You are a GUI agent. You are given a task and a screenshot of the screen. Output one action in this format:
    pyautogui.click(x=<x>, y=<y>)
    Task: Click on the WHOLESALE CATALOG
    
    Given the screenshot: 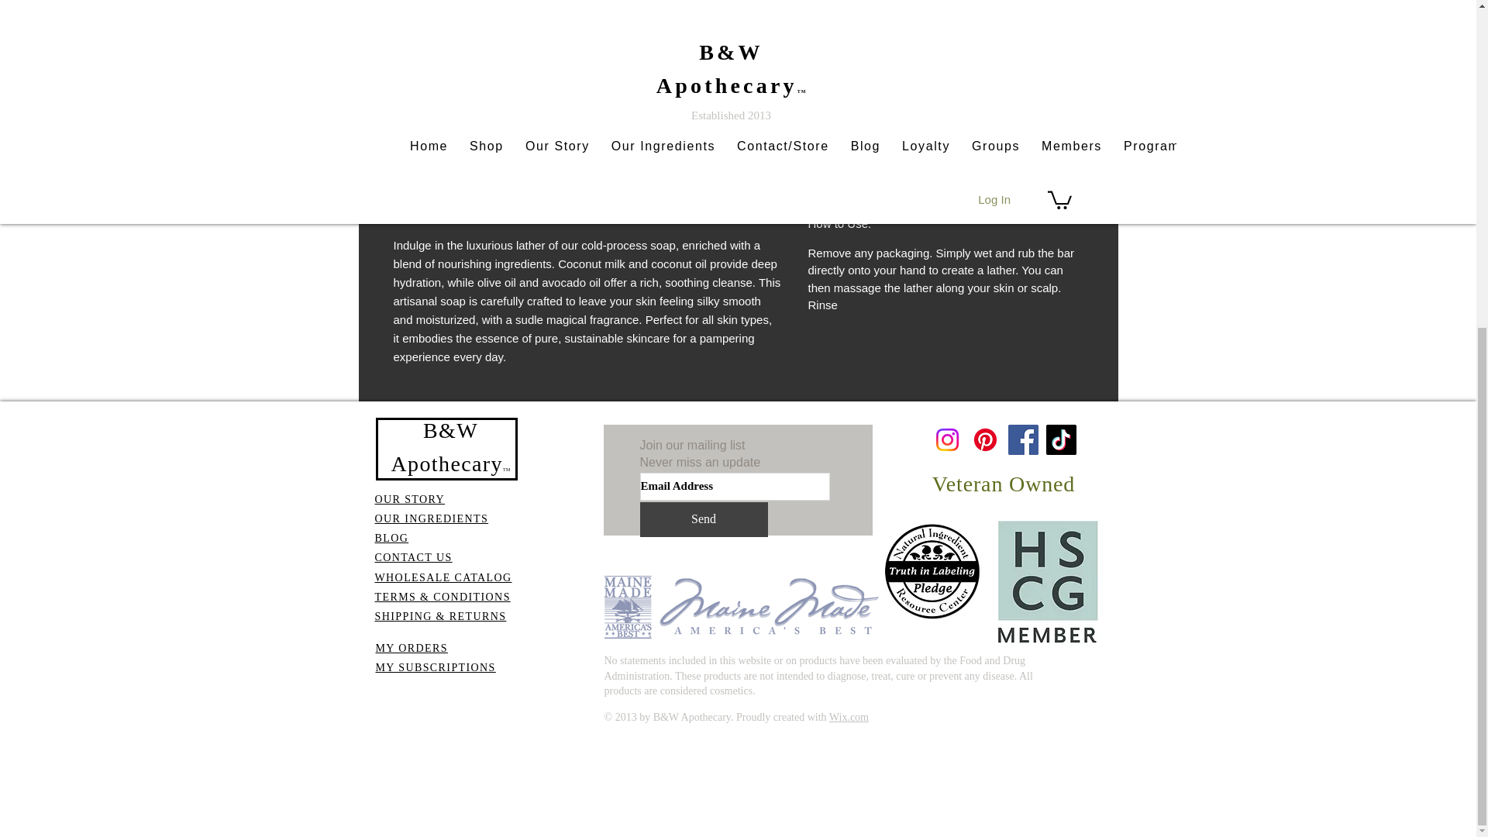 What is the action you would take?
    pyautogui.click(x=443, y=577)
    